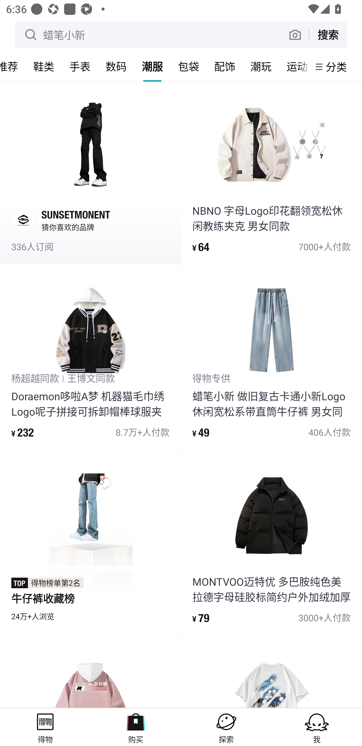 Image resolution: width=362 pixels, height=746 pixels. I want to click on 我, so click(317, 727).